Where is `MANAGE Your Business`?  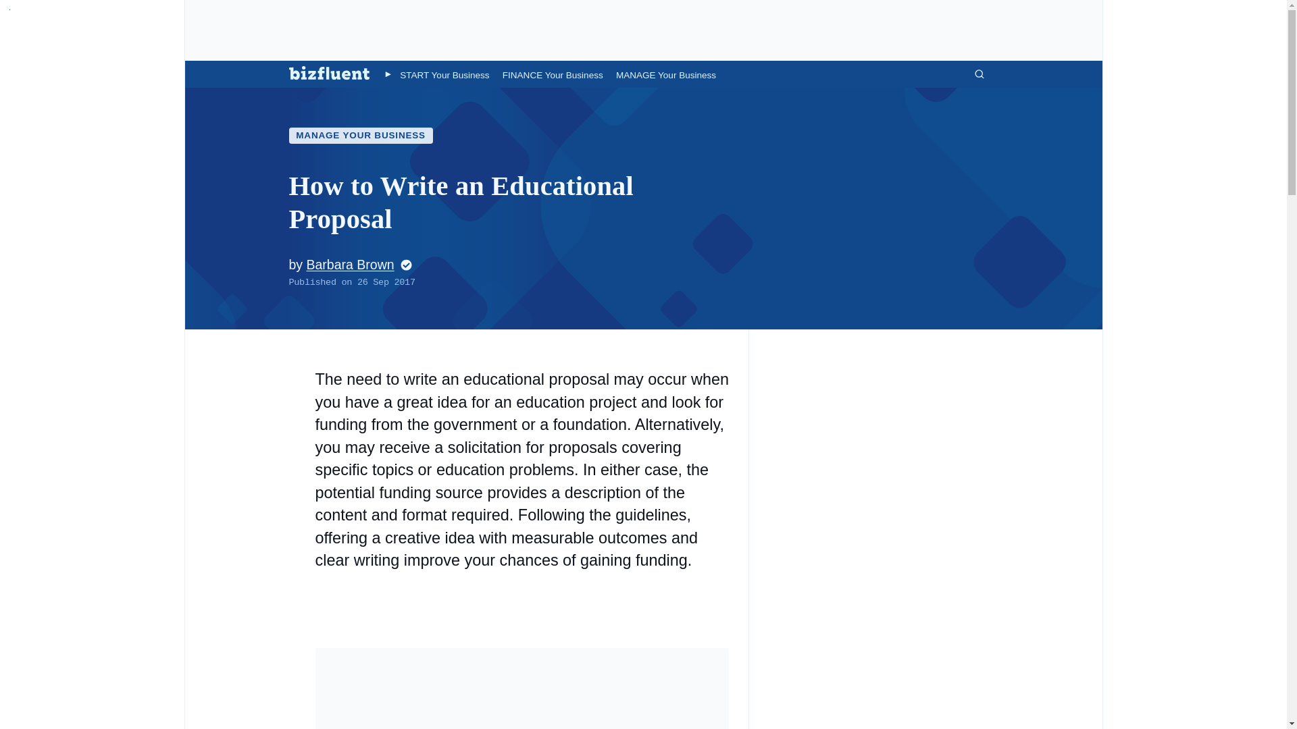
MANAGE Your Business is located at coordinates (666, 74).